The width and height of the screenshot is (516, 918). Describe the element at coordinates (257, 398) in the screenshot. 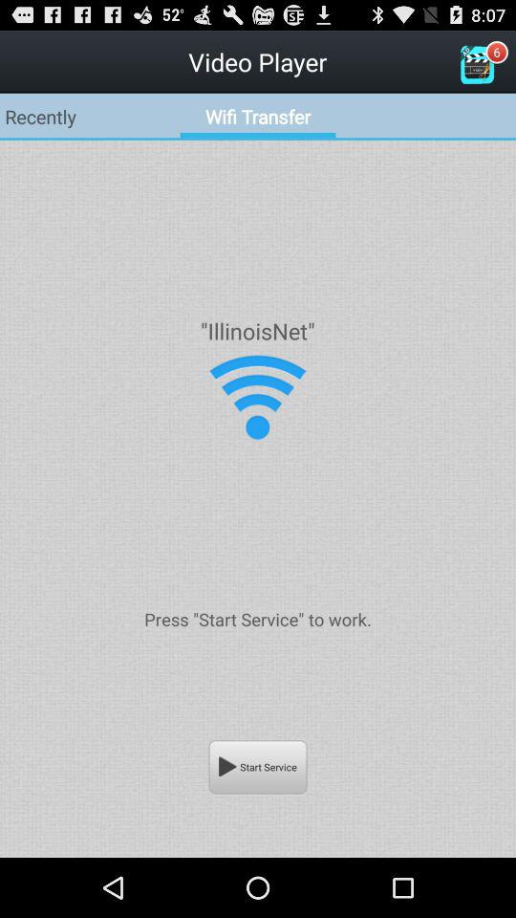

I see `select the icon below the "illinoisnet"` at that location.